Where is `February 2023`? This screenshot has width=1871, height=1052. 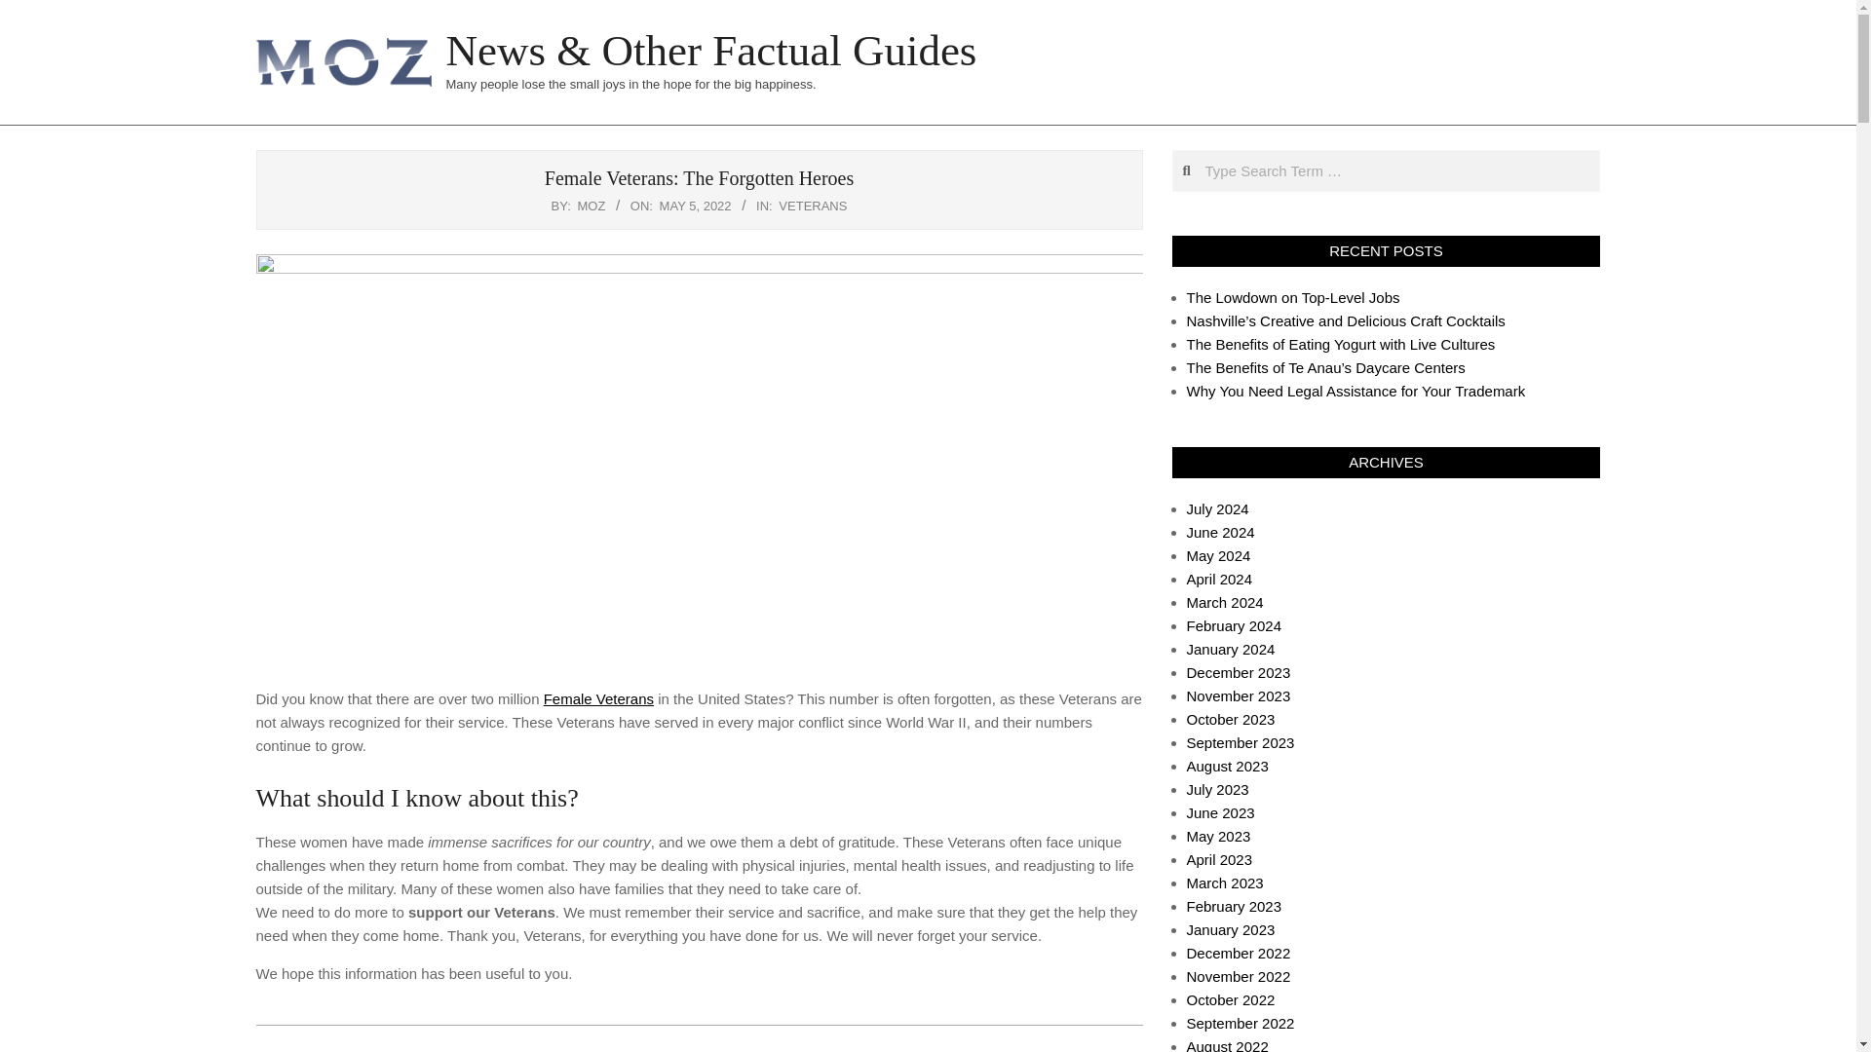 February 2023 is located at coordinates (1234, 906).